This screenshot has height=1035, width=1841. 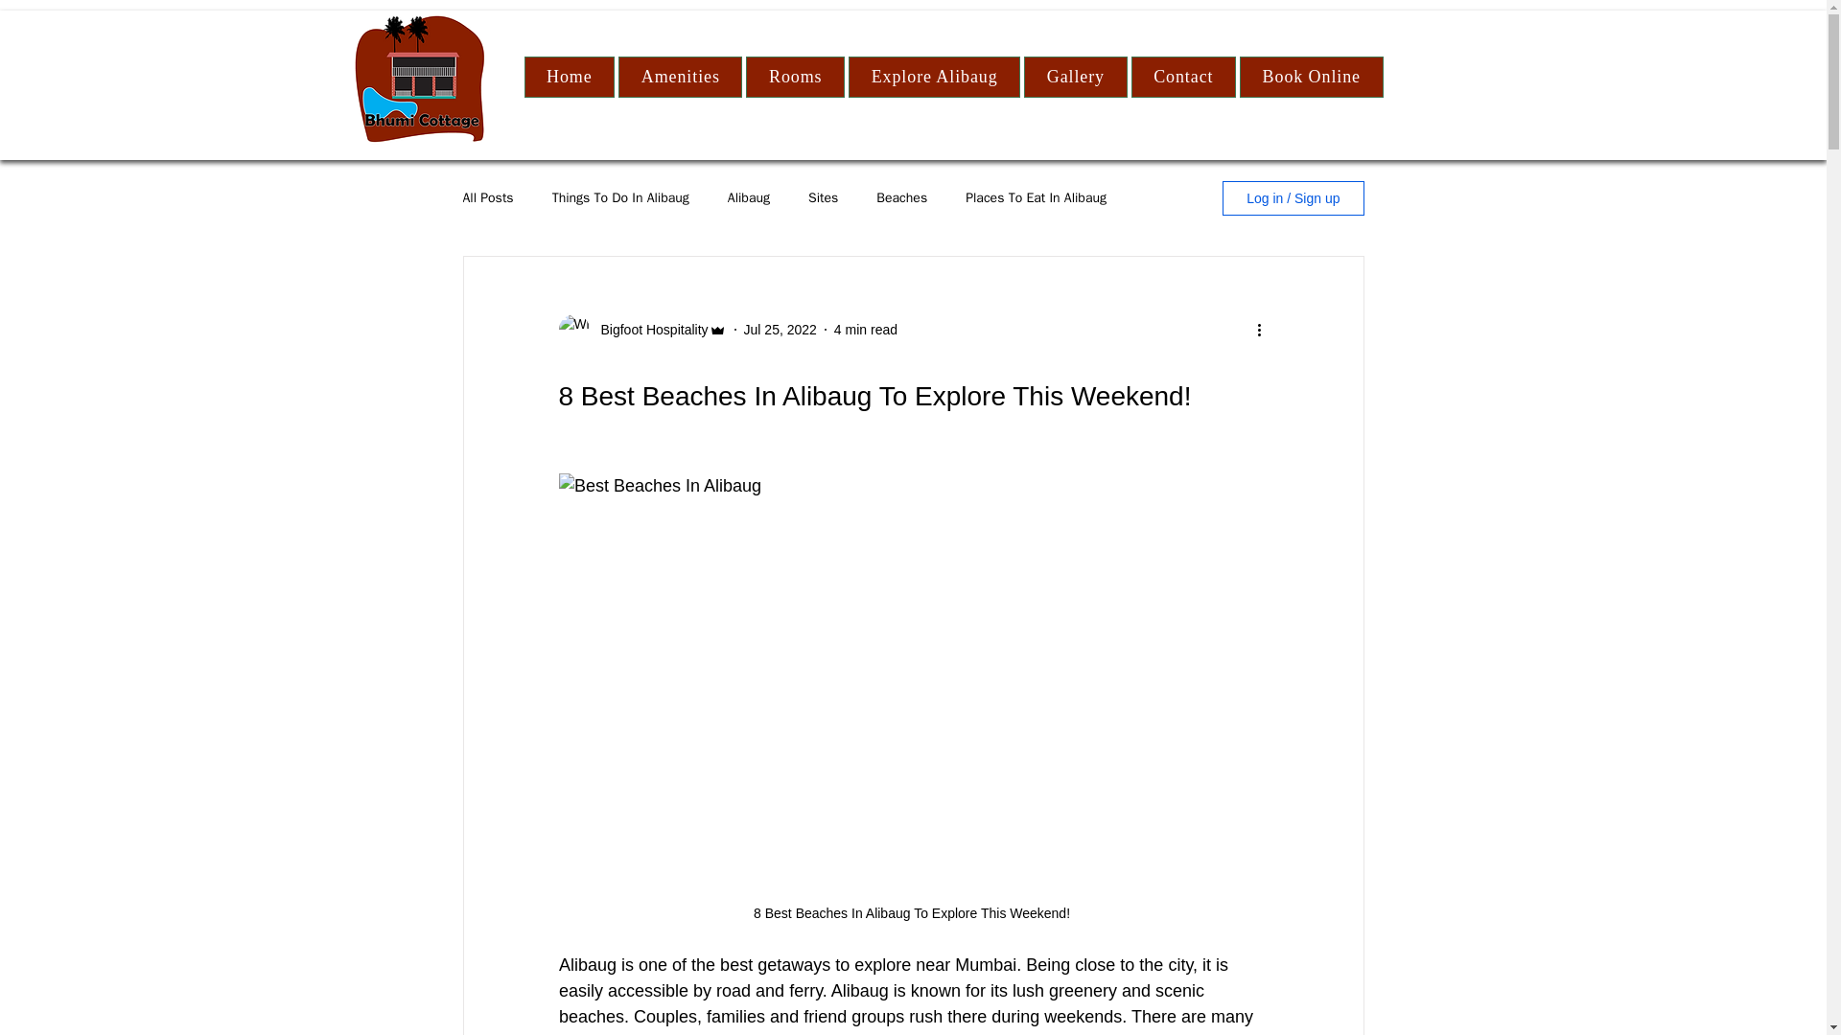 I want to click on Rooms, so click(x=795, y=77).